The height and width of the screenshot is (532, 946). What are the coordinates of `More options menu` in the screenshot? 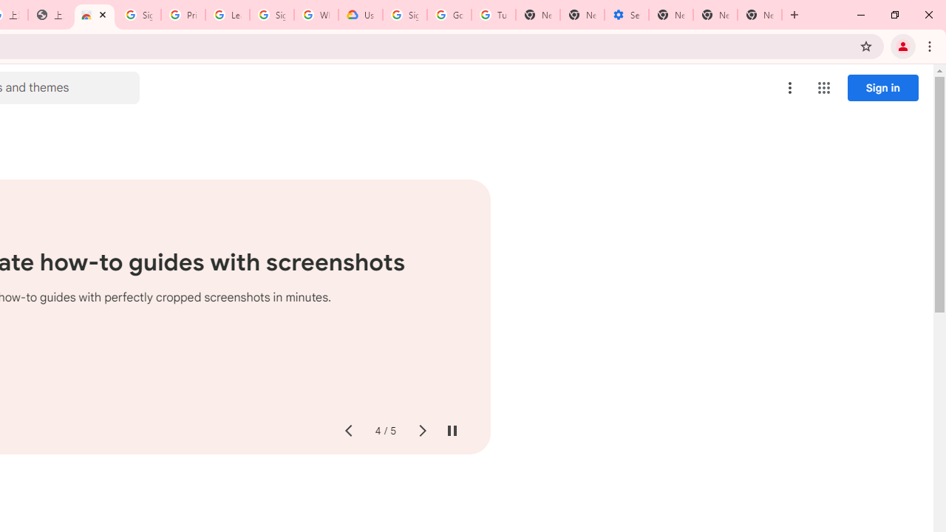 It's located at (790, 87).